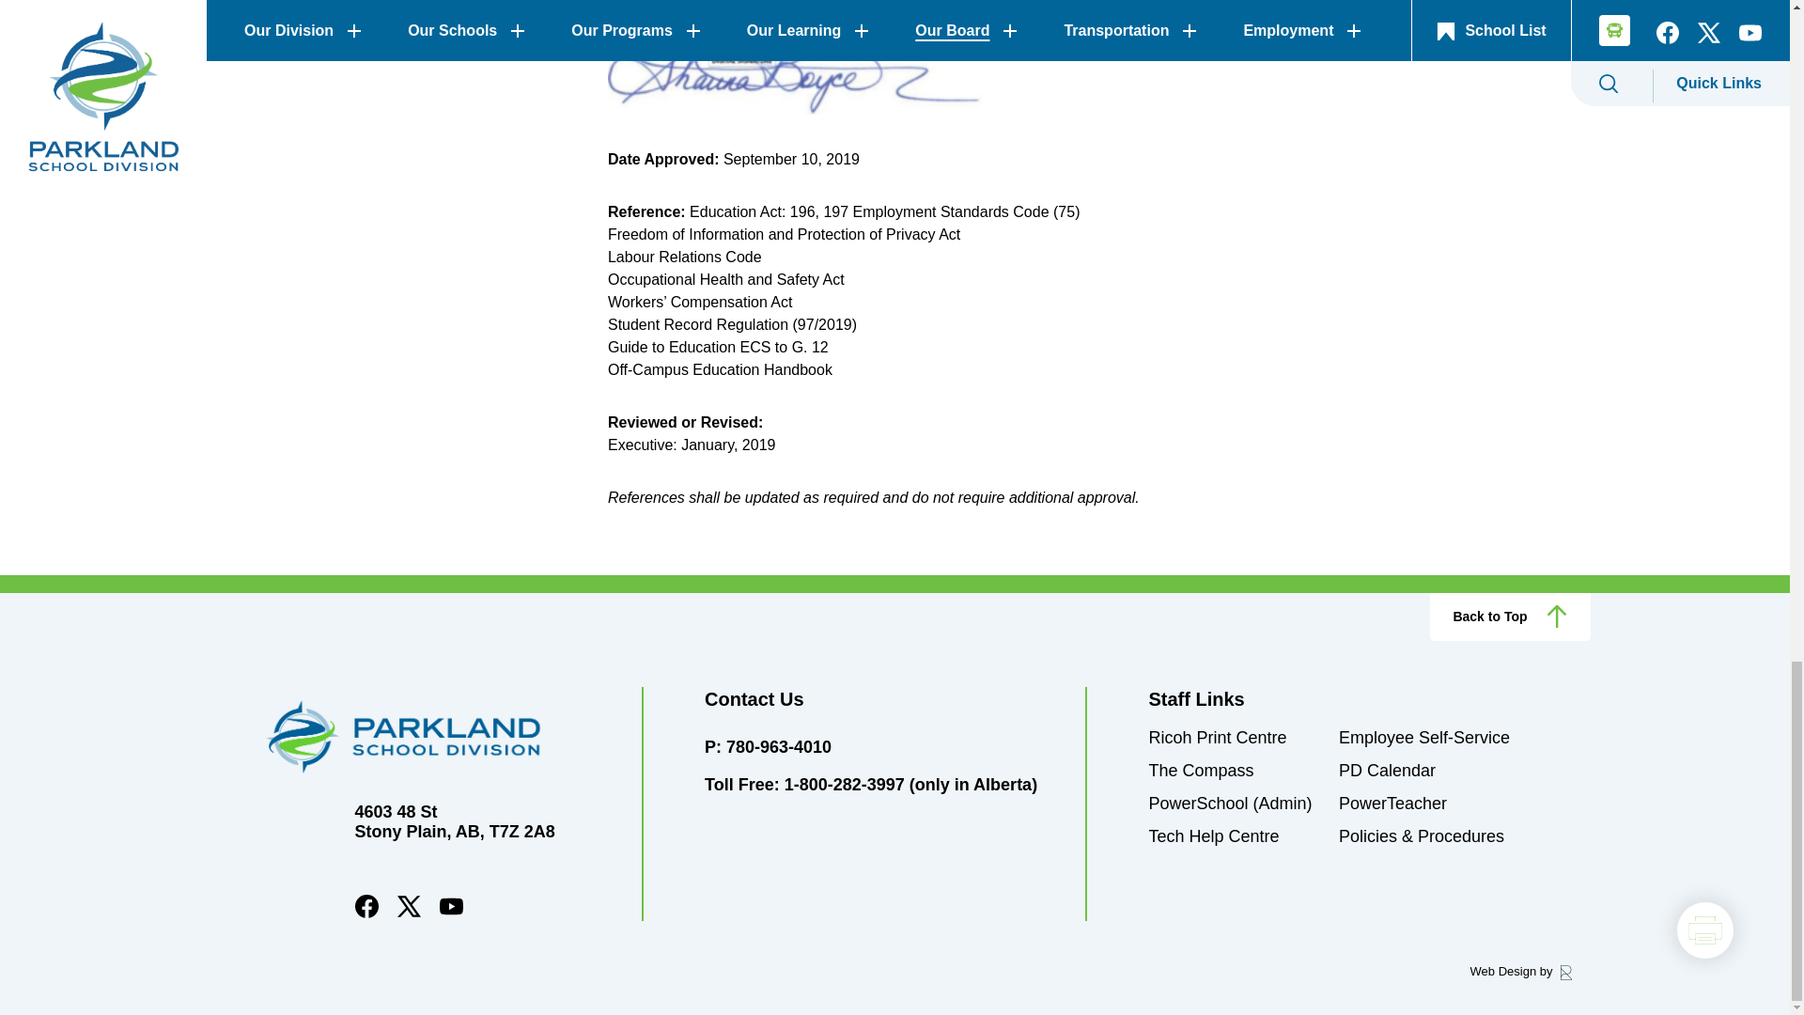 This screenshot has height=1015, width=1804. What do you see at coordinates (366, 913) in the screenshot?
I see `Facebook` at bounding box center [366, 913].